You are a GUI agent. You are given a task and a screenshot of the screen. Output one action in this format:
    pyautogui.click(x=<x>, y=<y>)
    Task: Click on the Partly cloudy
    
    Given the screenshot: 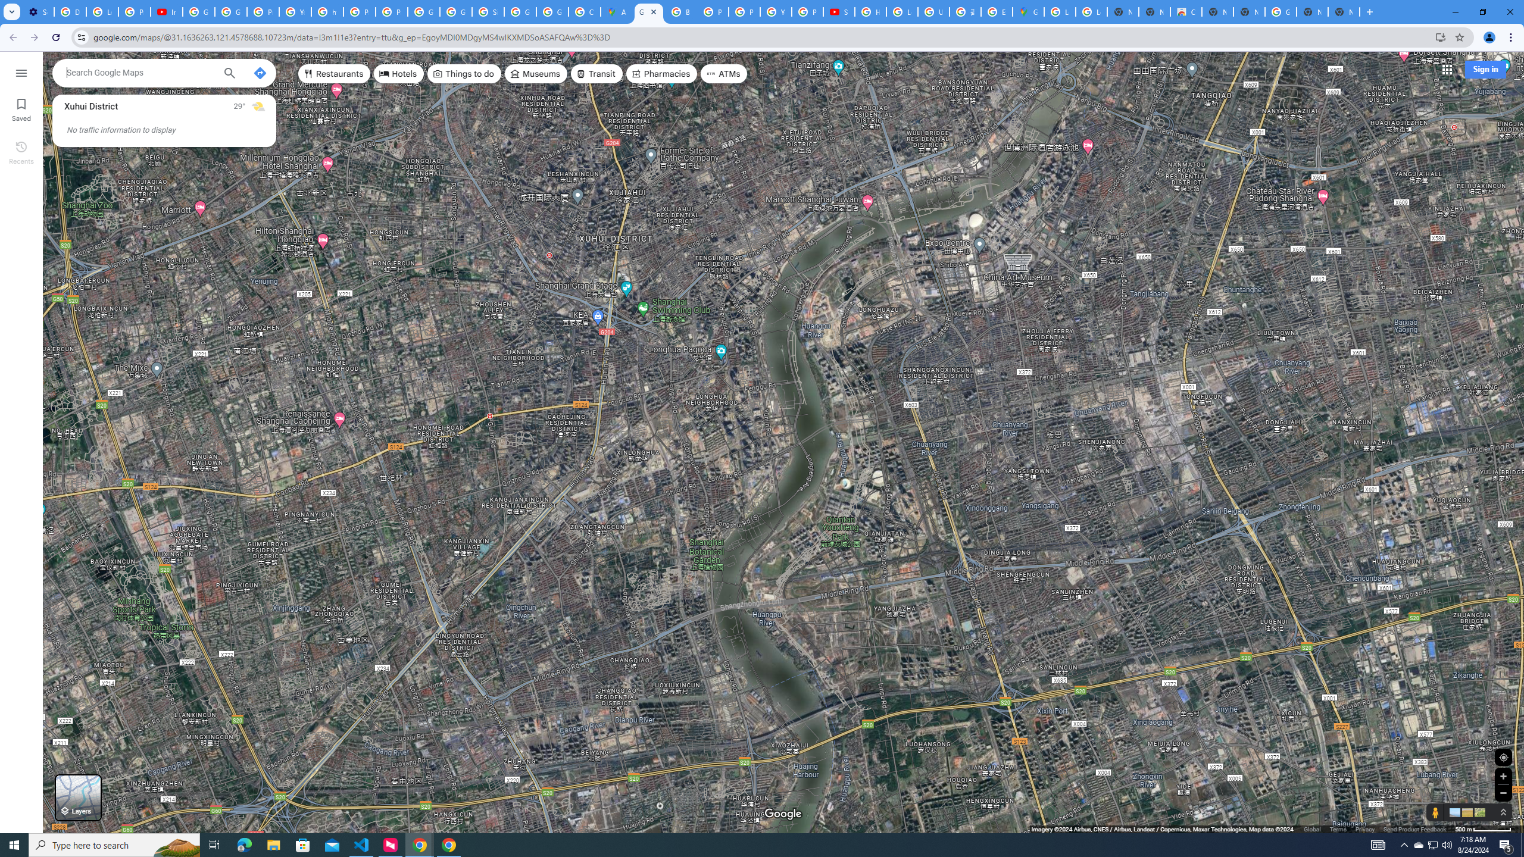 What is the action you would take?
    pyautogui.click(x=258, y=107)
    